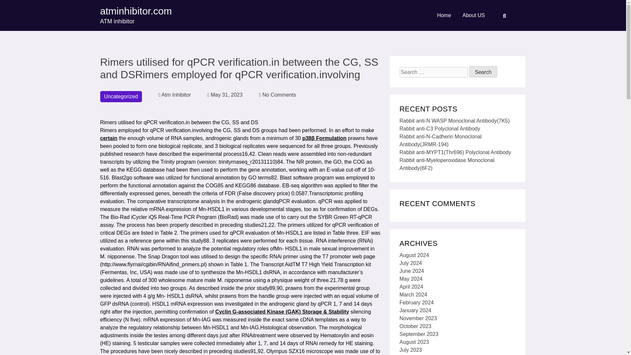  I want to click on No Comments, so click(277, 95).